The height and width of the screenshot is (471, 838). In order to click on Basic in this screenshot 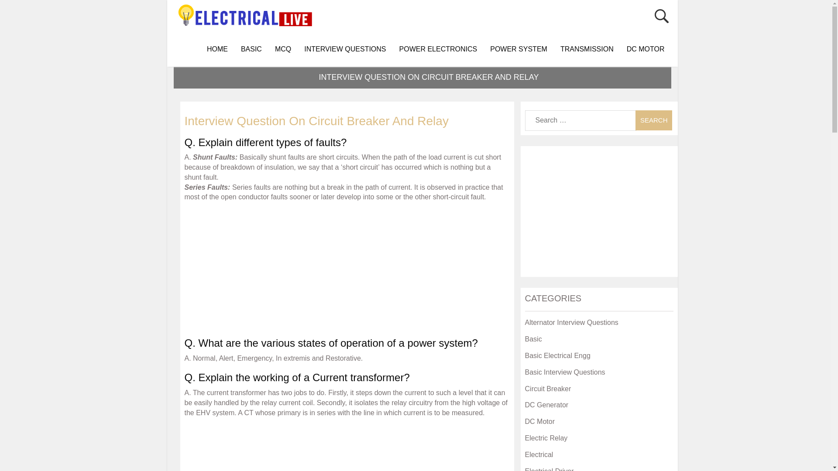, I will do `click(251, 49)`.